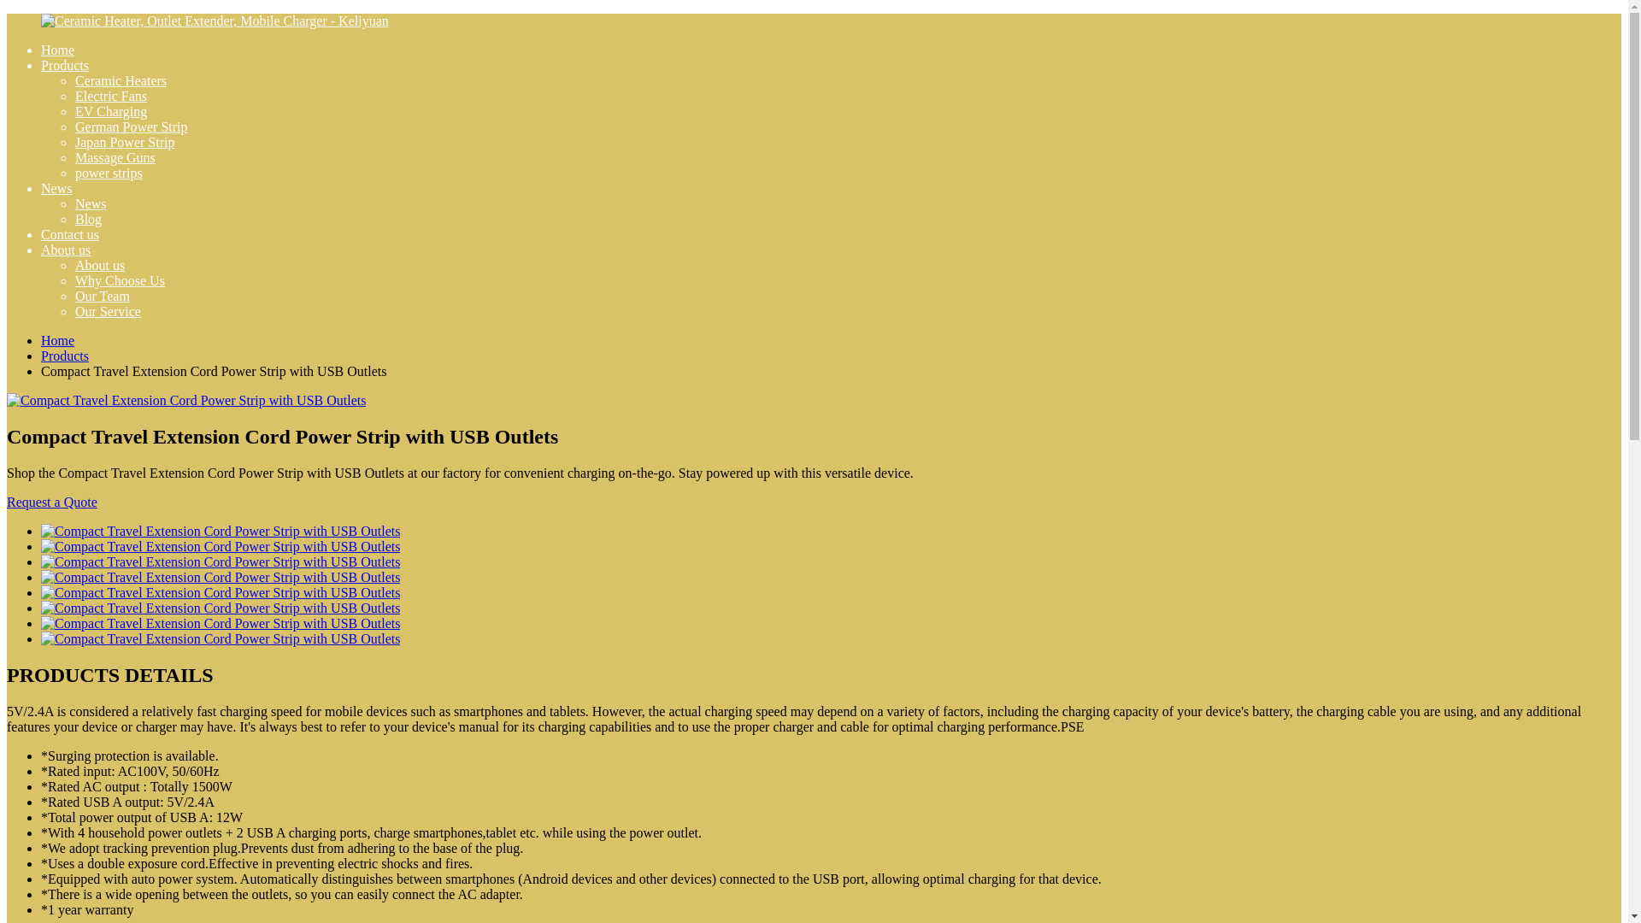 The width and height of the screenshot is (1641, 923). I want to click on Blog, so click(89, 219).